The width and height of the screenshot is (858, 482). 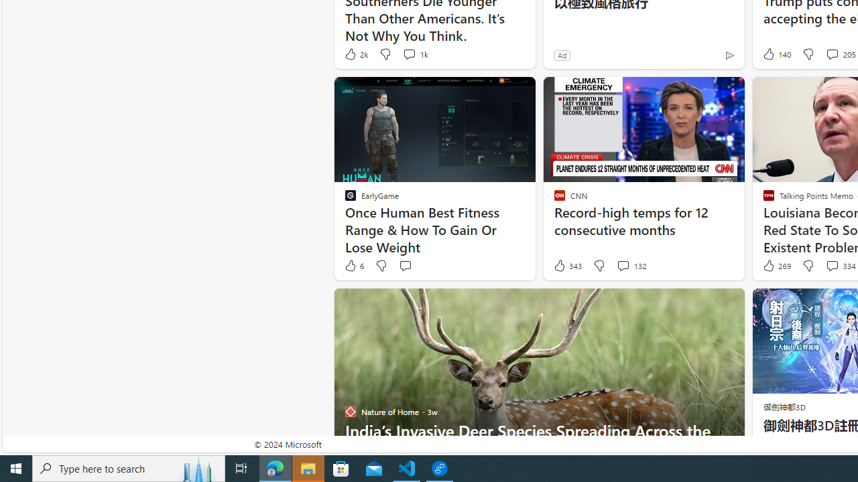 I want to click on View comments 132 Comment, so click(x=623, y=265).